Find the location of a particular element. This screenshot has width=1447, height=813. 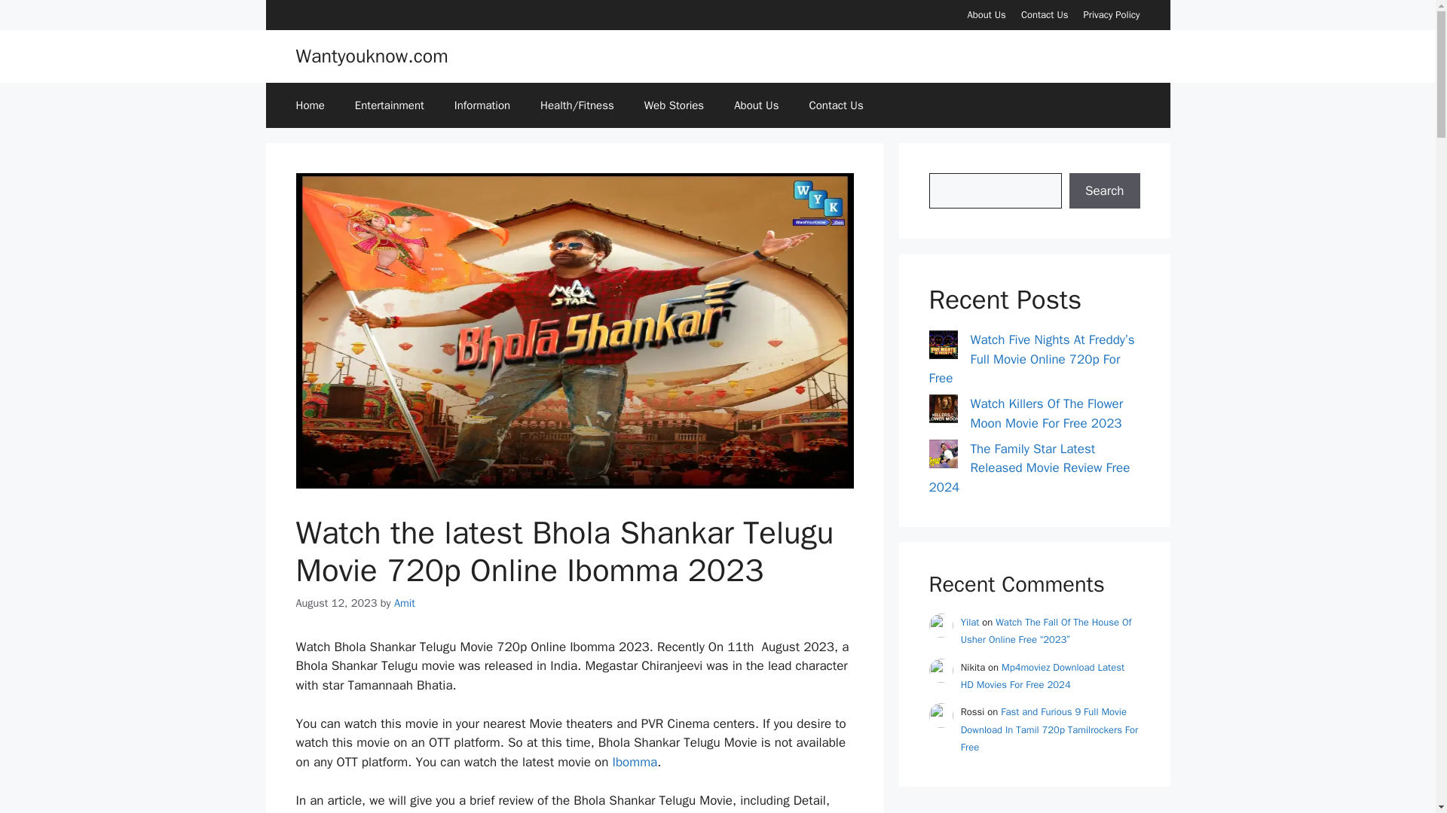

Search is located at coordinates (1104, 191).